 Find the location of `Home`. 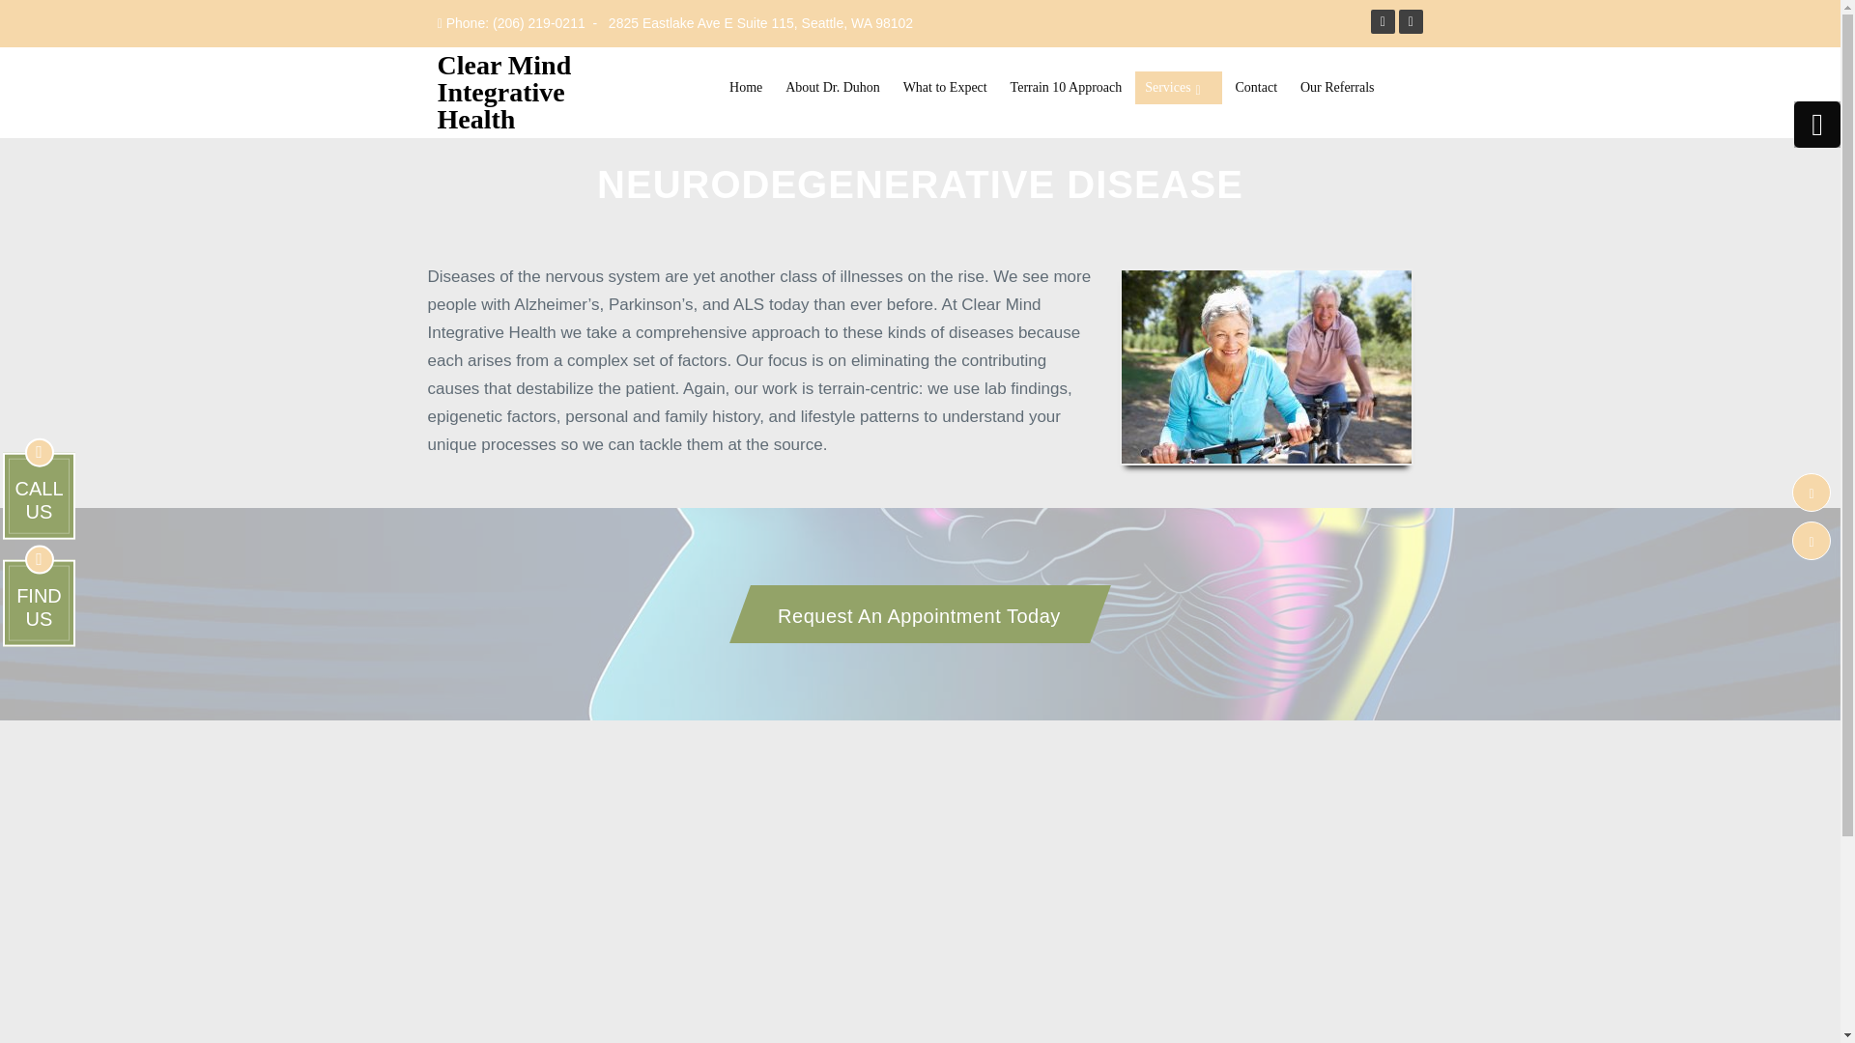

Home is located at coordinates (745, 88).